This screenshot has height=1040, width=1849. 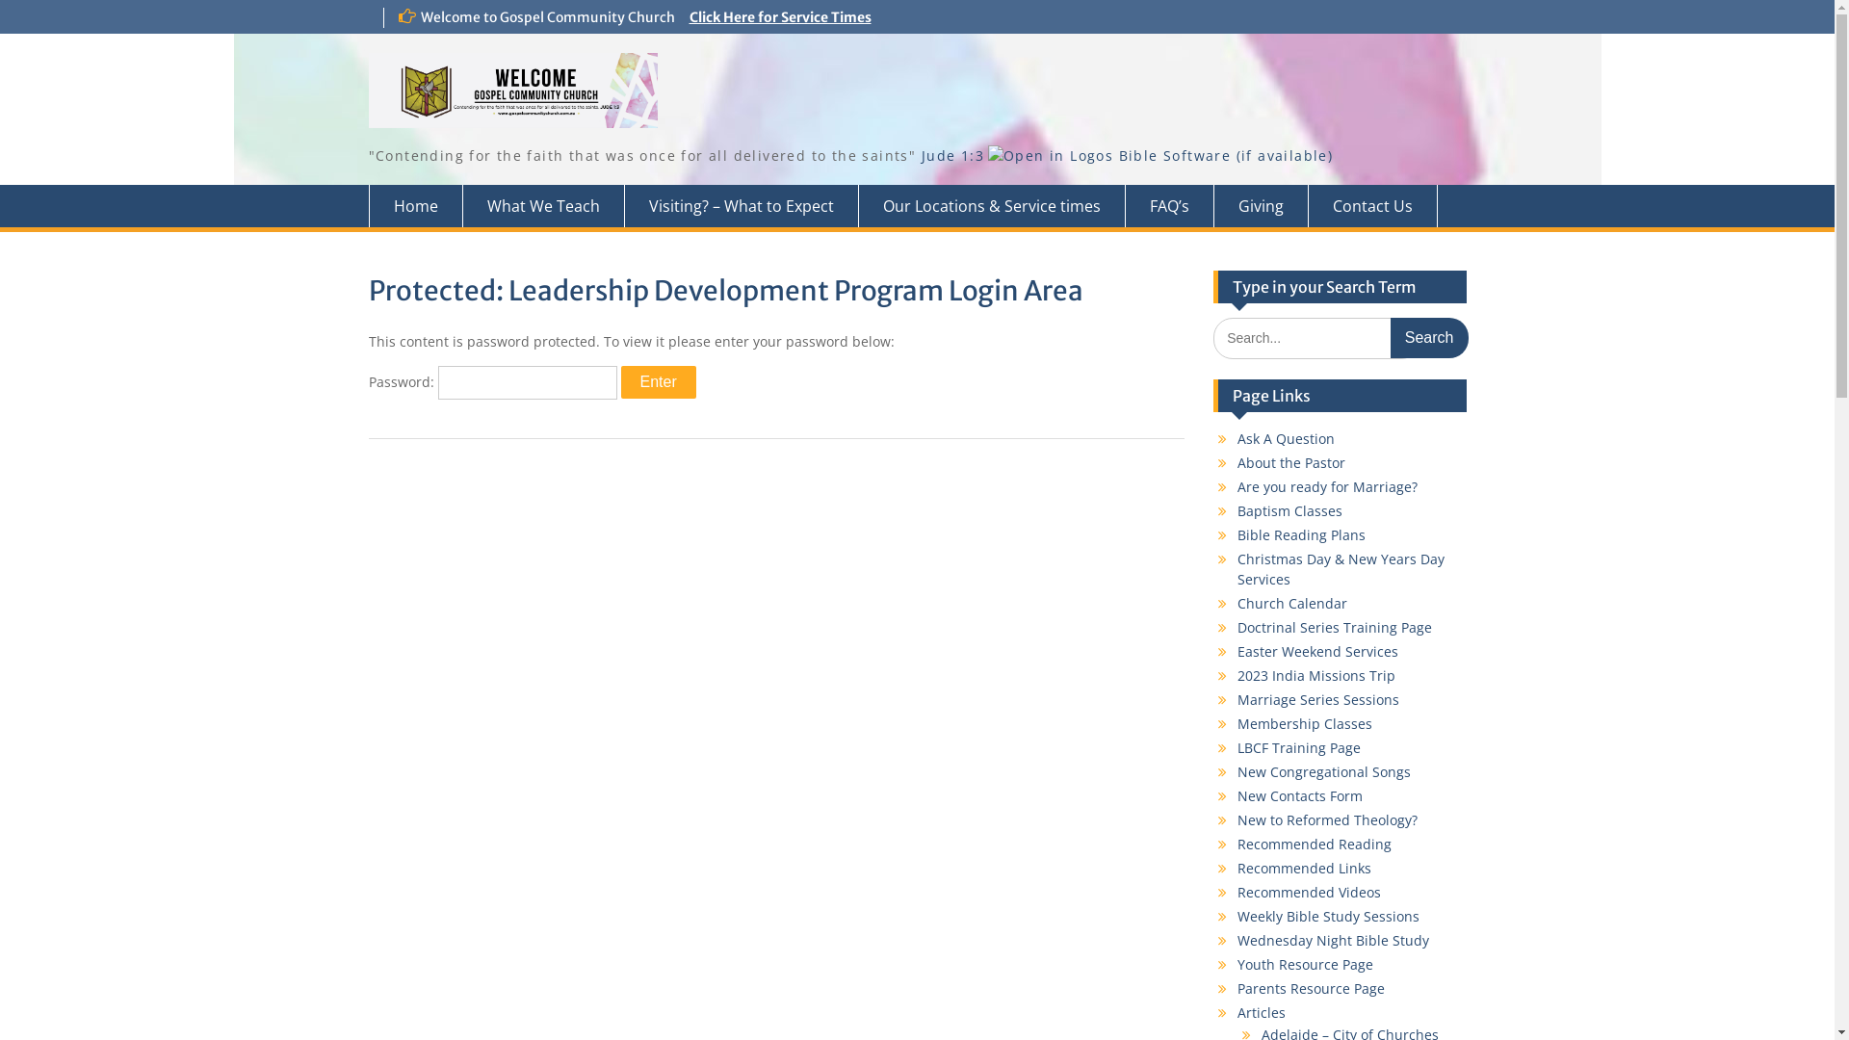 I want to click on Membership Classes, so click(x=1305, y=724).